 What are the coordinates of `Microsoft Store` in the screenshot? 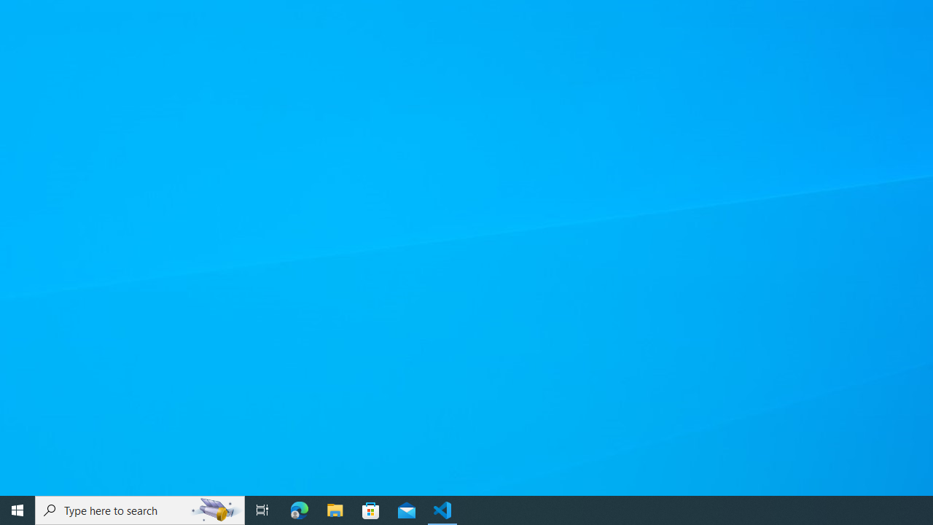 It's located at (371, 510).